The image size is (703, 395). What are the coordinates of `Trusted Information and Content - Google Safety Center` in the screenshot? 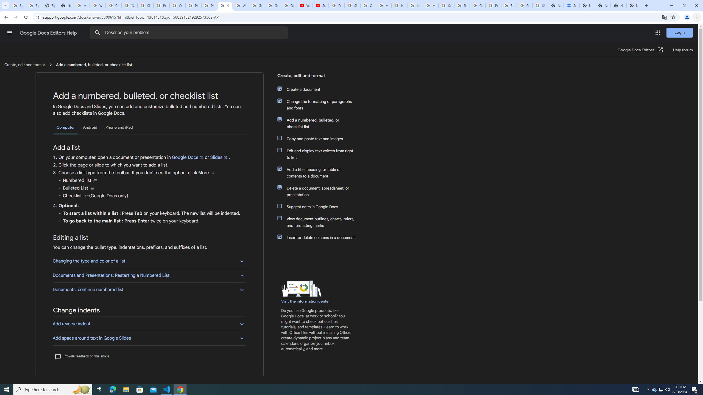 It's located at (462, 5).